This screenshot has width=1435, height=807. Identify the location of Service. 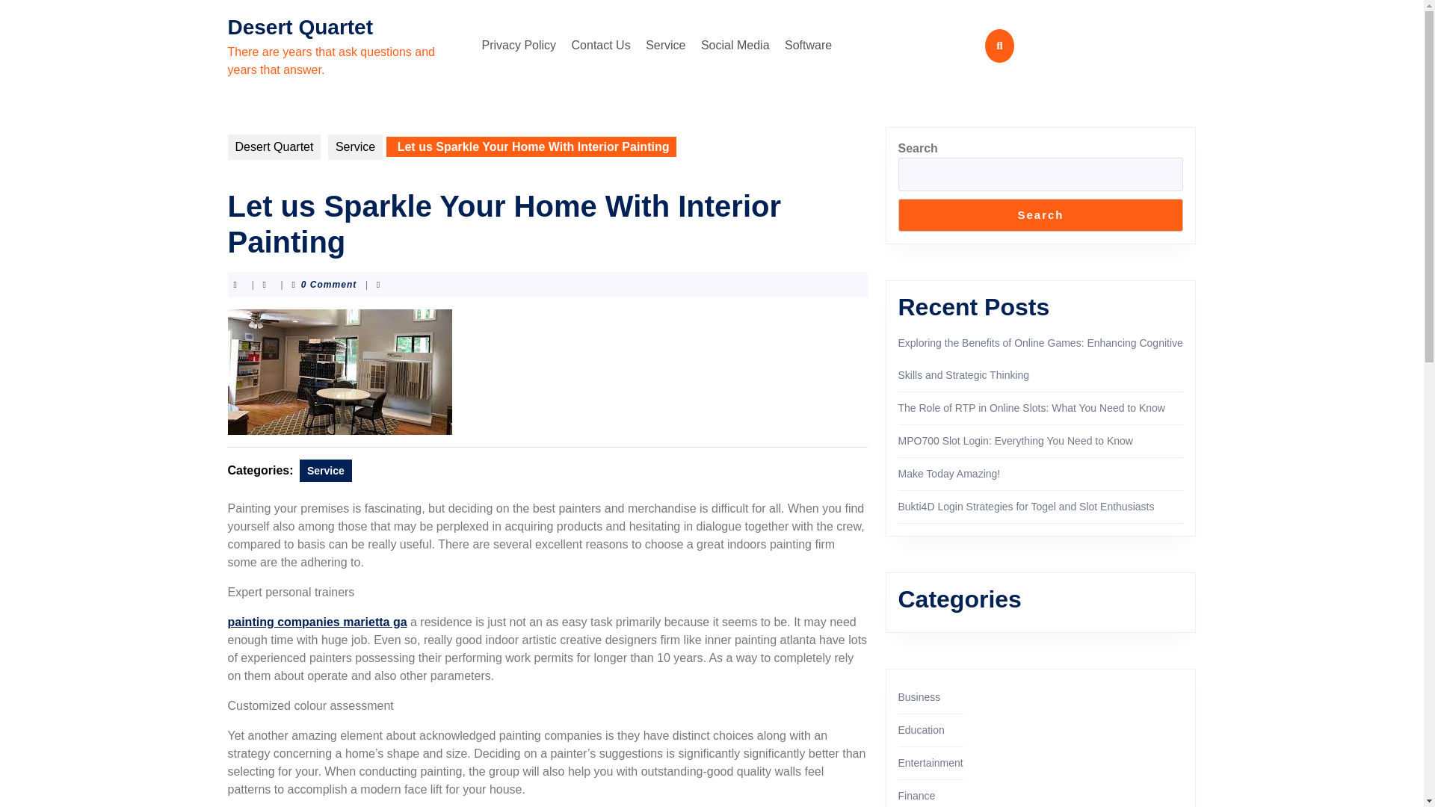
(665, 46).